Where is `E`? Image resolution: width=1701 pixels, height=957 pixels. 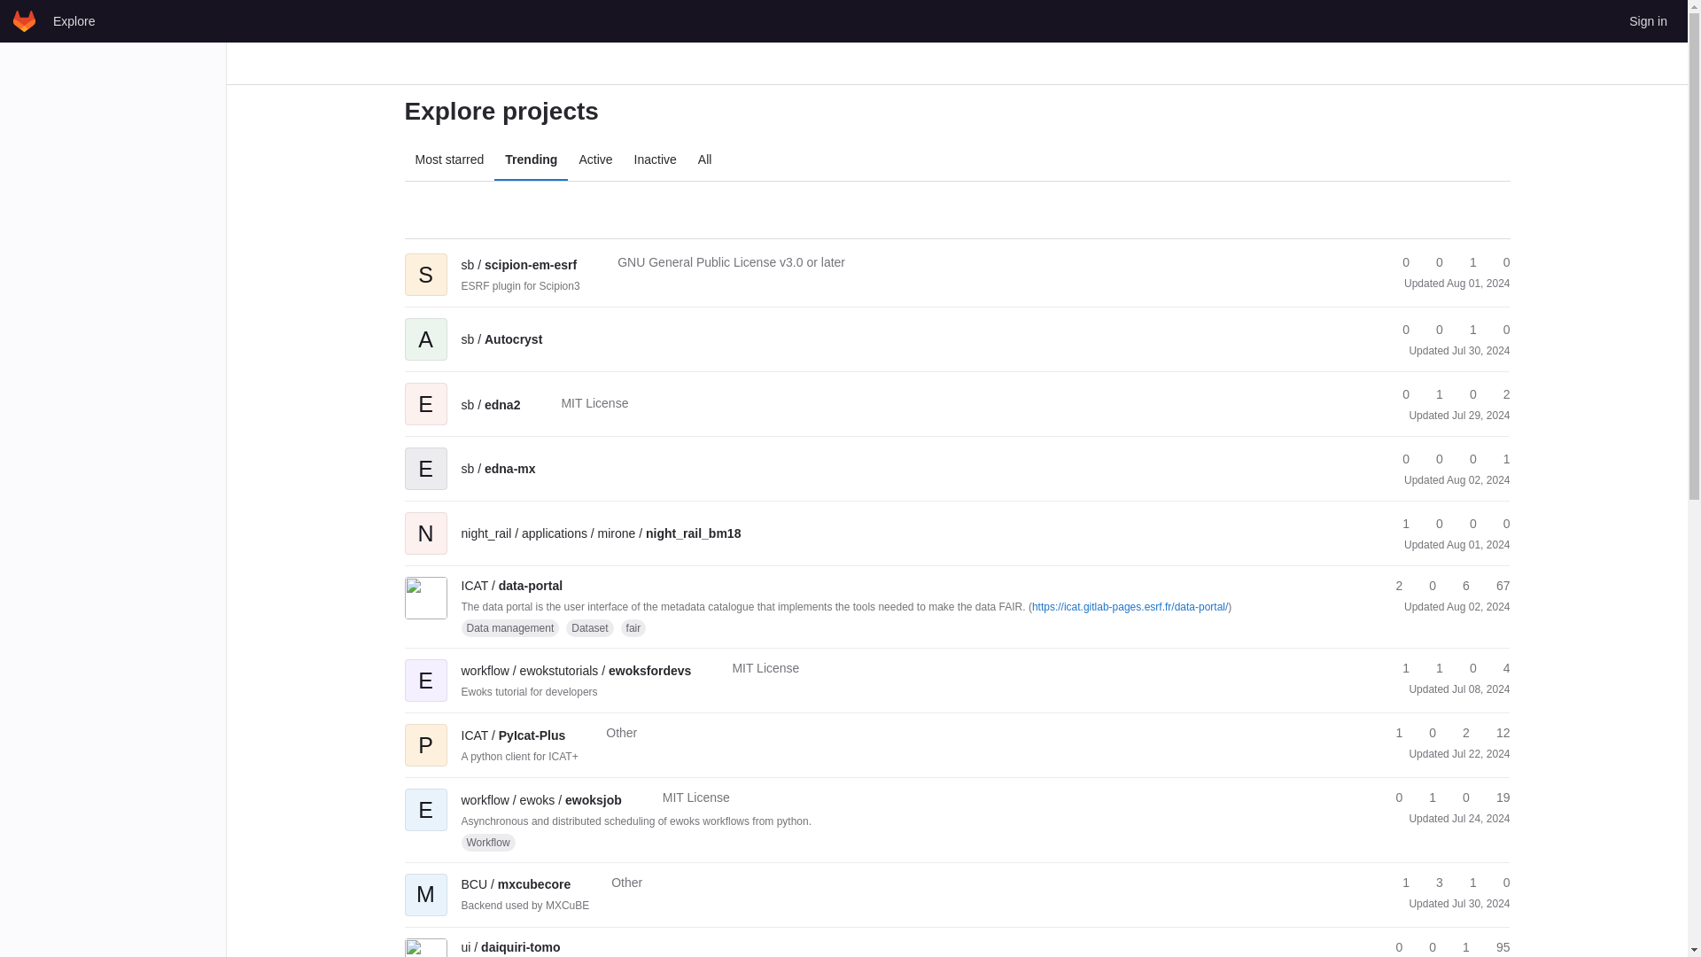
E is located at coordinates (425, 455).